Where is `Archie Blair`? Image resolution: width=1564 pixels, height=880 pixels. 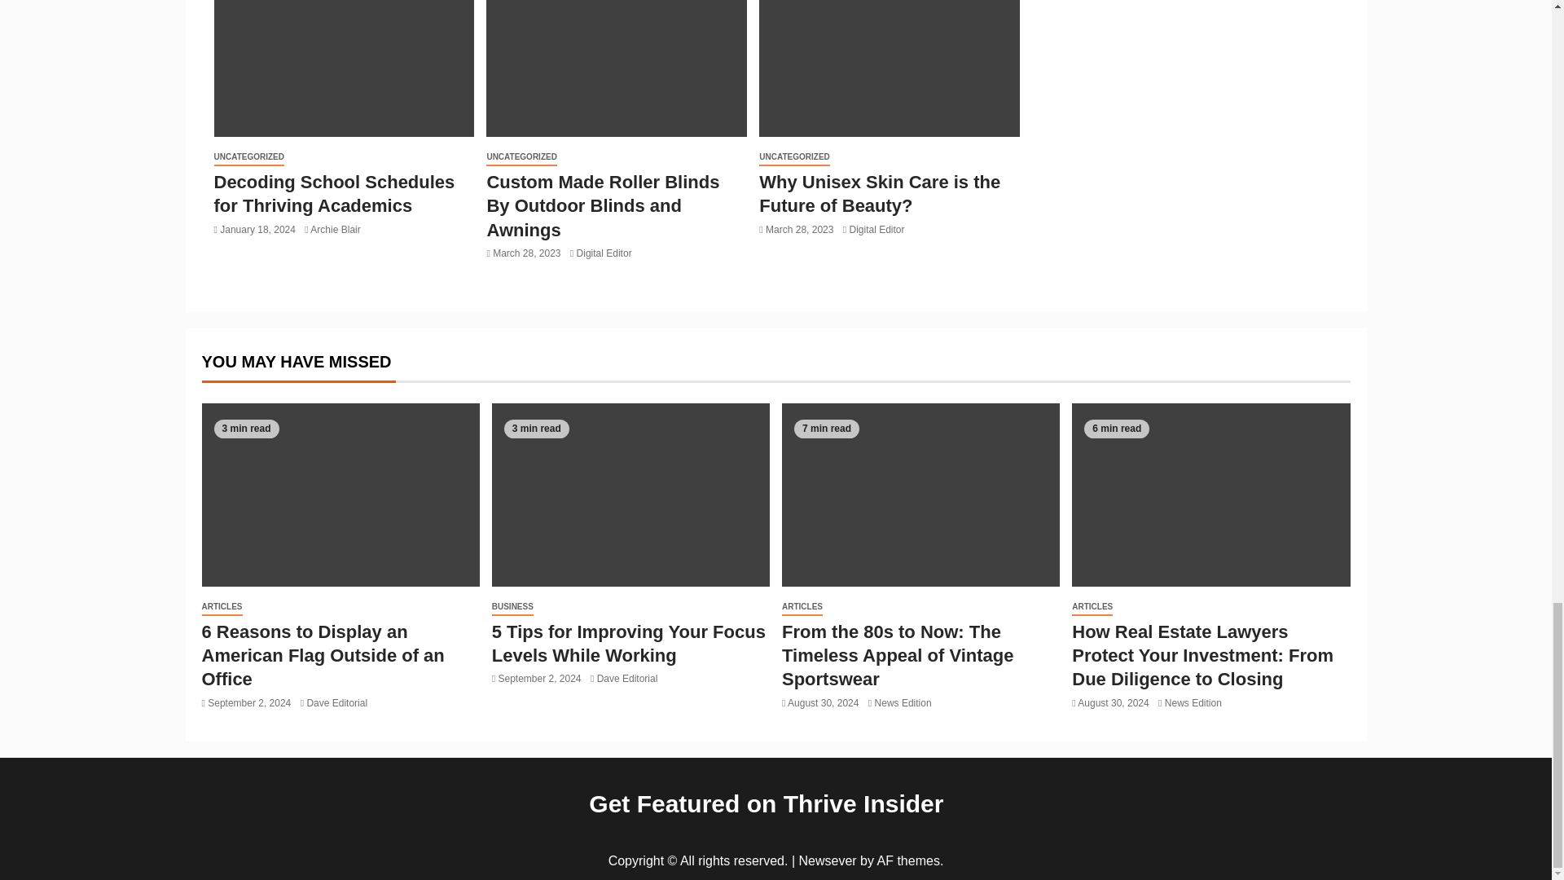
Archie Blair is located at coordinates (334, 230).